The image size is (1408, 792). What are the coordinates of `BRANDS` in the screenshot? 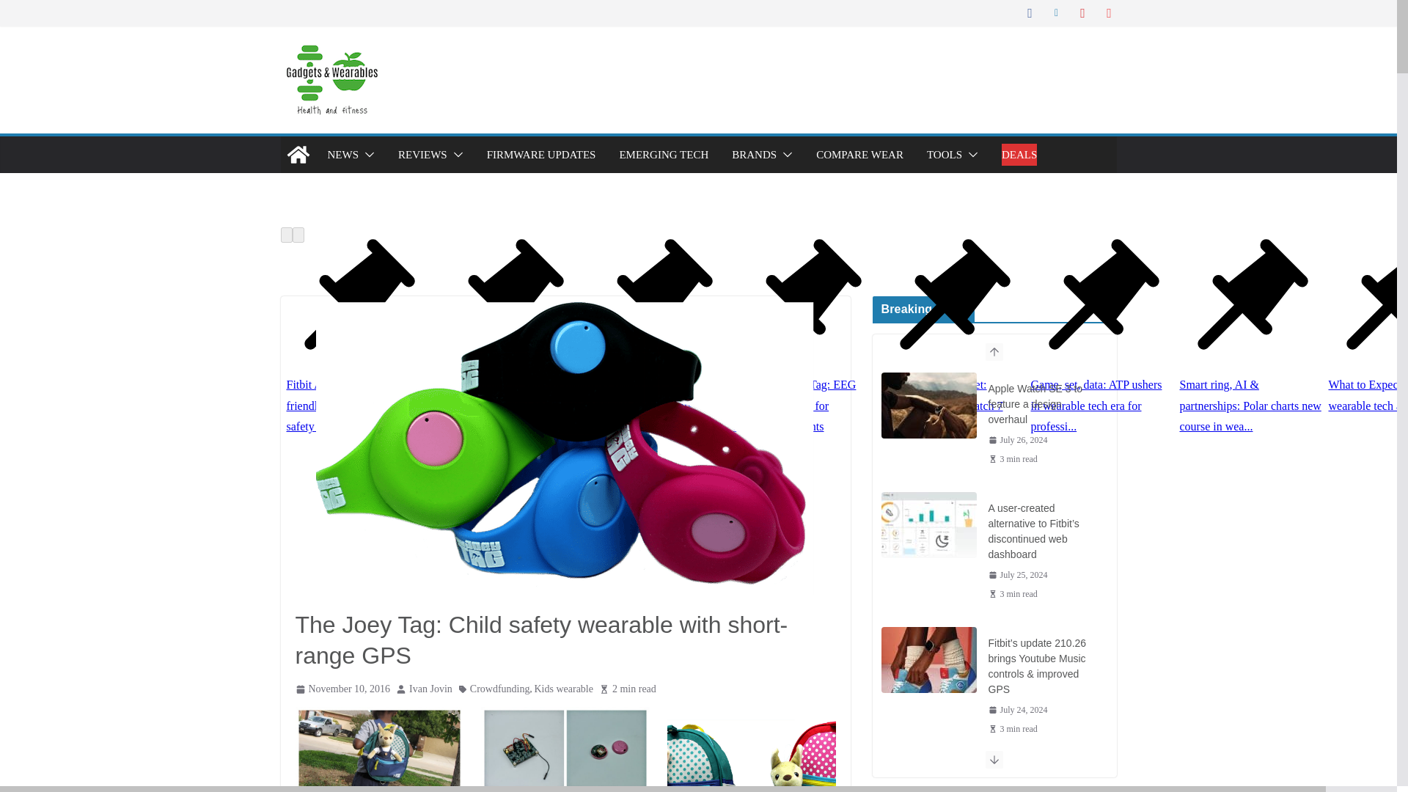 It's located at (754, 154).